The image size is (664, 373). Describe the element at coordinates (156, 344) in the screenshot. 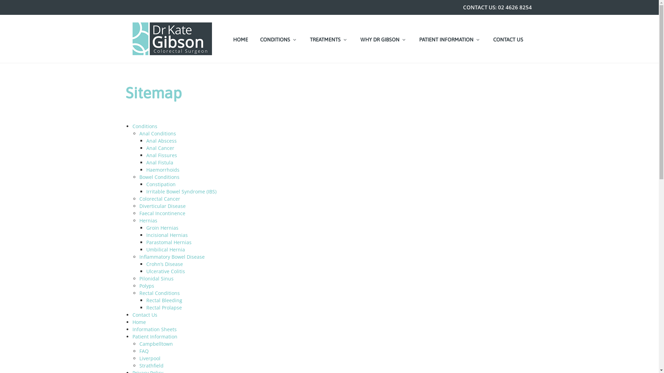

I see `Campbelltown` at that location.